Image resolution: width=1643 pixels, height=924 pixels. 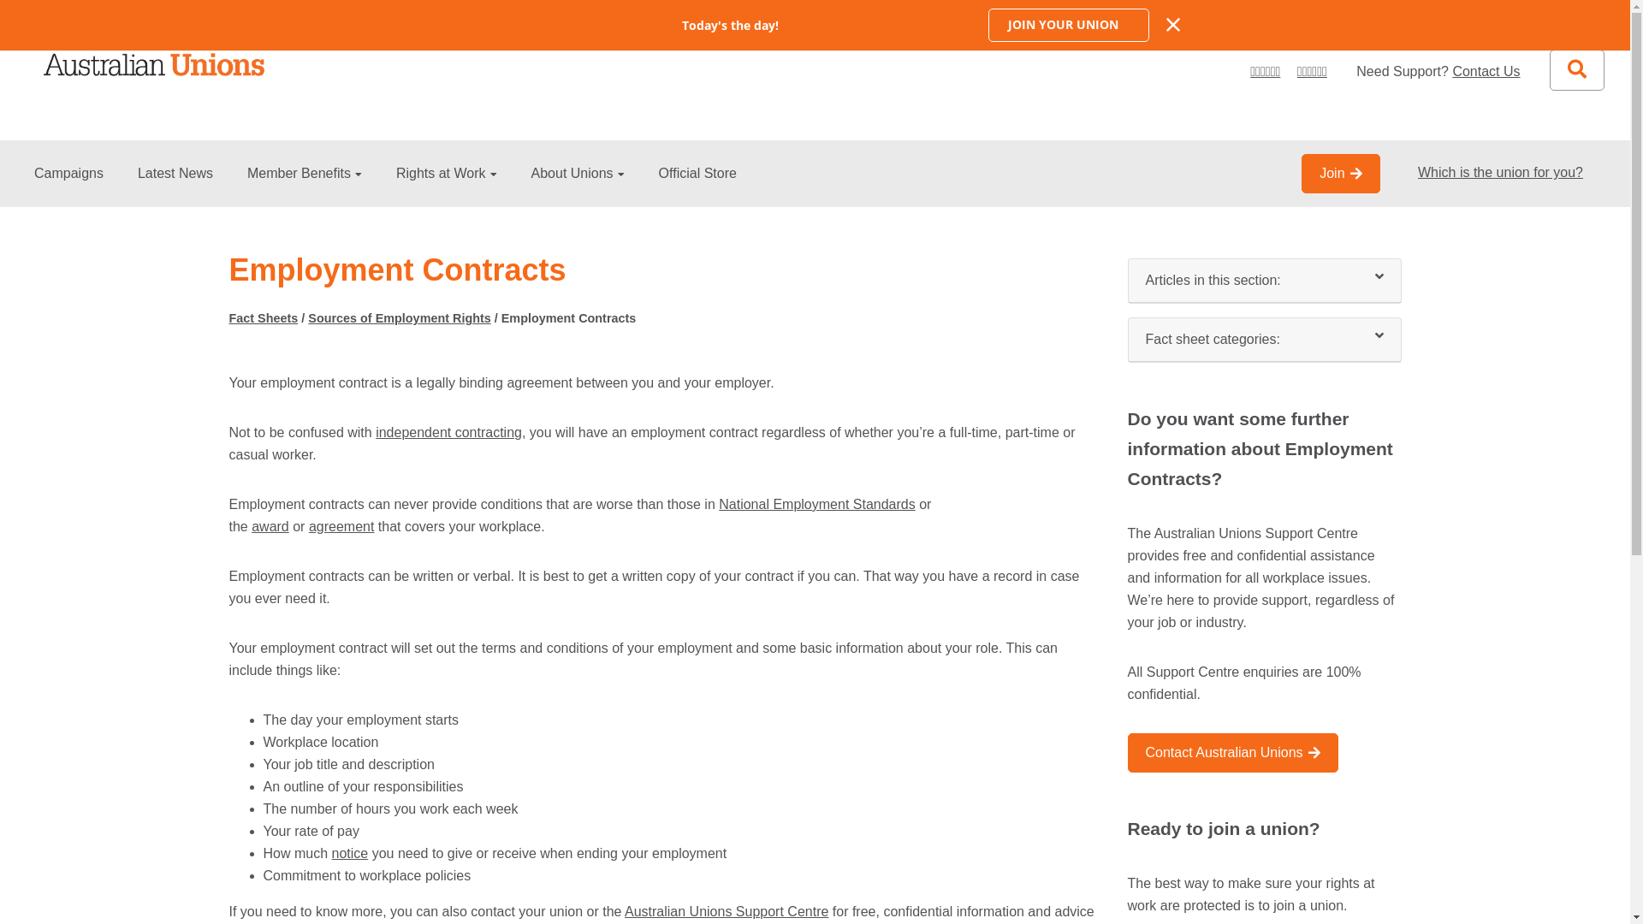 I want to click on award, so click(x=270, y=526).